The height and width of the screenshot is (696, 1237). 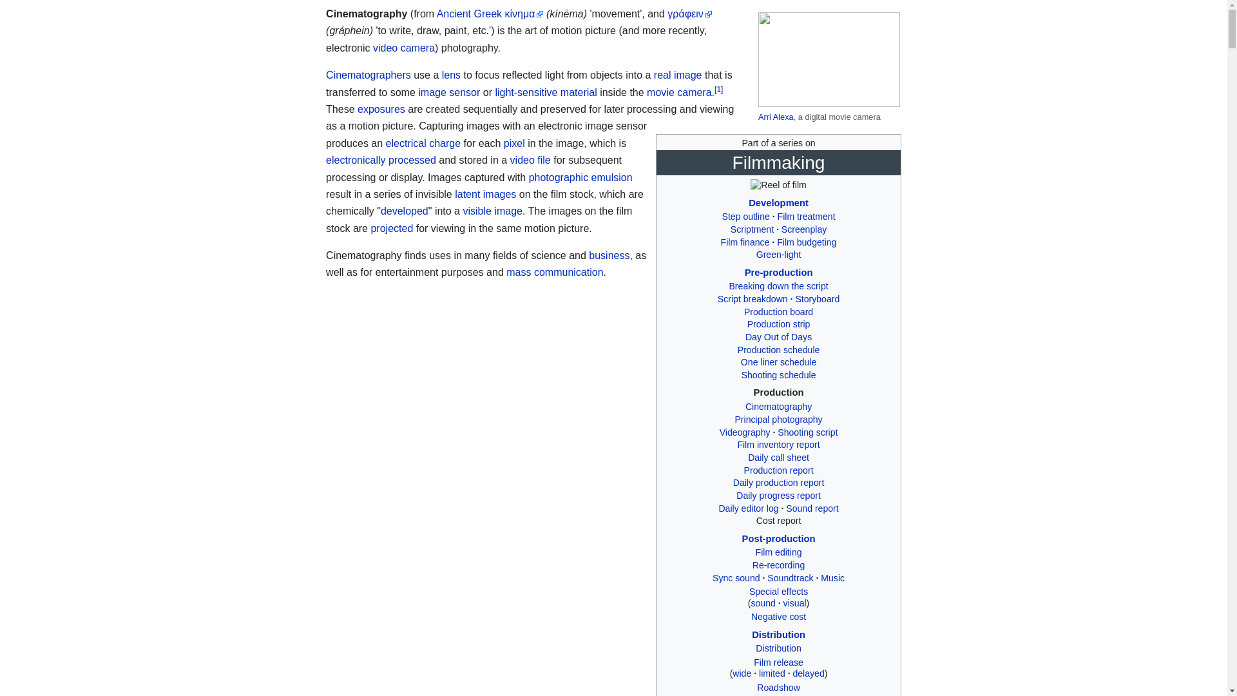 What do you see at coordinates (778, 349) in the screenshot?
I see `Production schedule` at bounding box center [778, 349].